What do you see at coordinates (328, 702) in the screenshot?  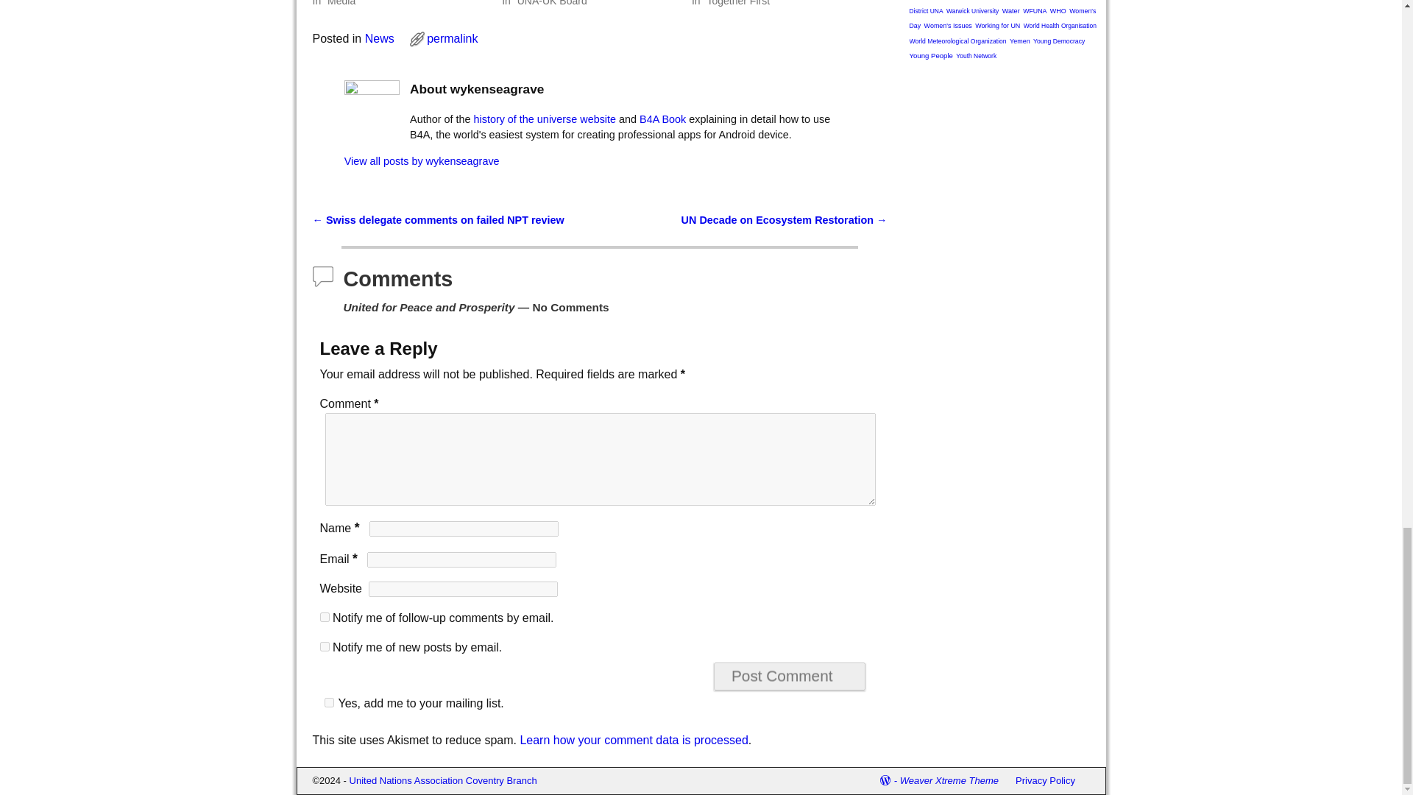 I see `1` at bounding box center [328, 702].